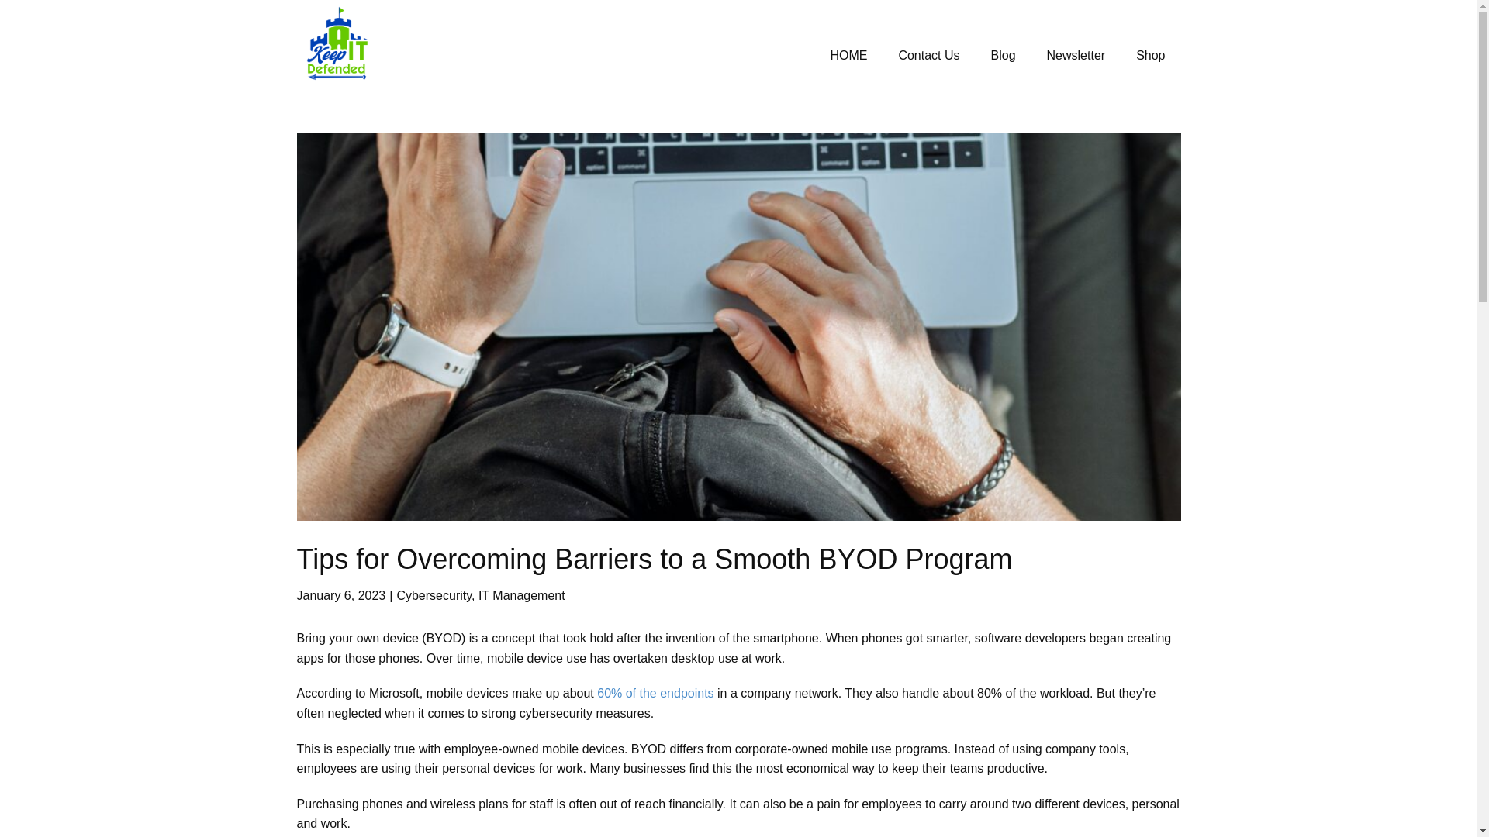 This screenshot has width=1489, height=837. What do you see at coordinates (848, 56) in the screenshot?
I see `HOME` at bounding box center [848, 56].